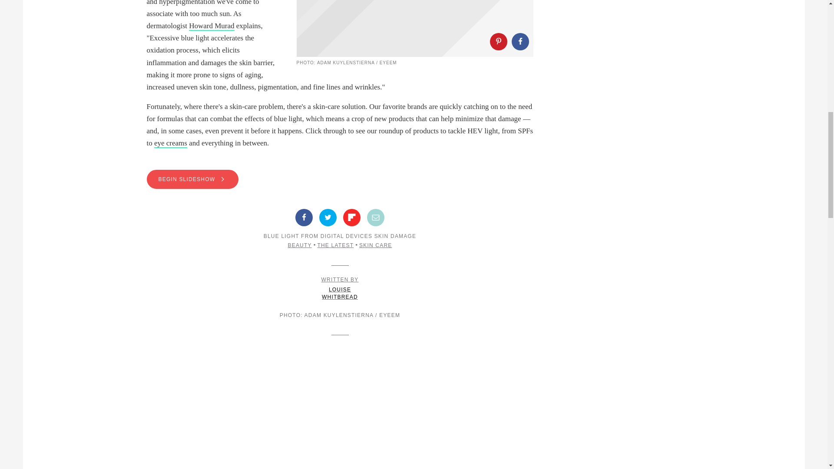 Image resolution: width=834 pixels, height=469 pixels. I want to click on Share on Facebook, so click(520, 41).